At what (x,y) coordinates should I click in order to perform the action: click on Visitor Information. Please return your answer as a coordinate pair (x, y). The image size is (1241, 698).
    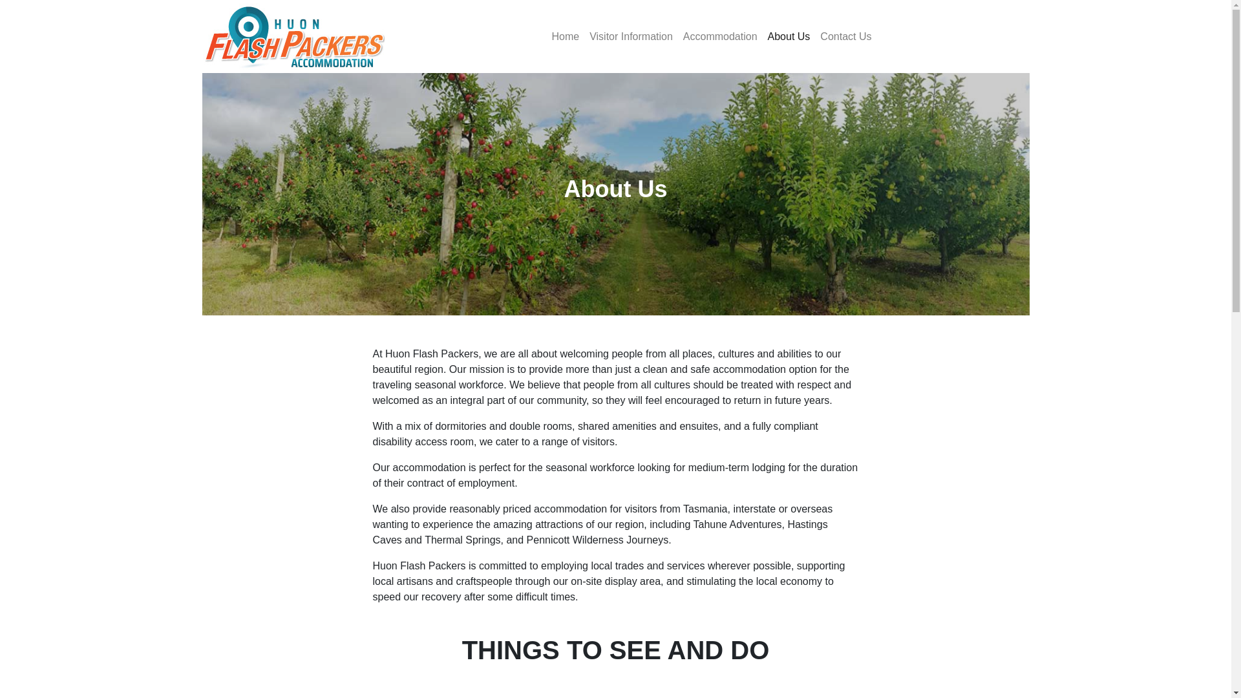
    Looking at the image, I should click on (631, 36).